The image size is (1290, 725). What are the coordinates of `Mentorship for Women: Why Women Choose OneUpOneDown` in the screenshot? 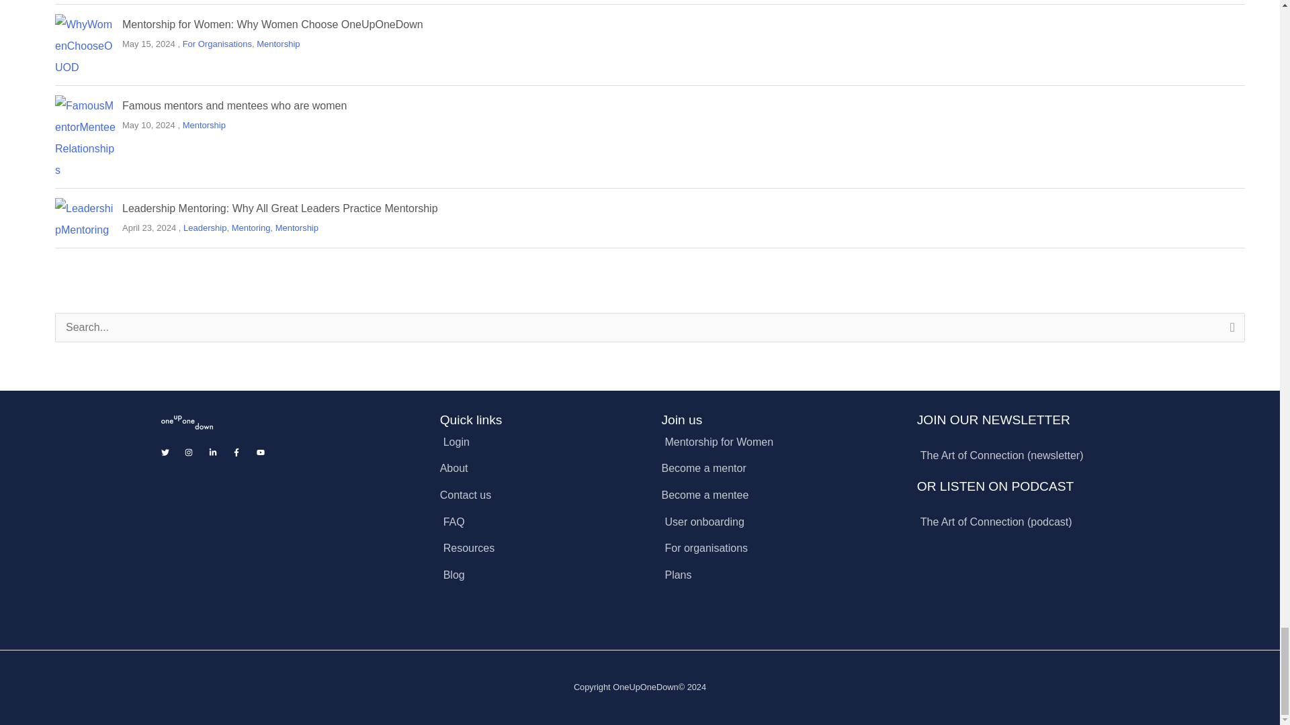 It's located at (273, 24).